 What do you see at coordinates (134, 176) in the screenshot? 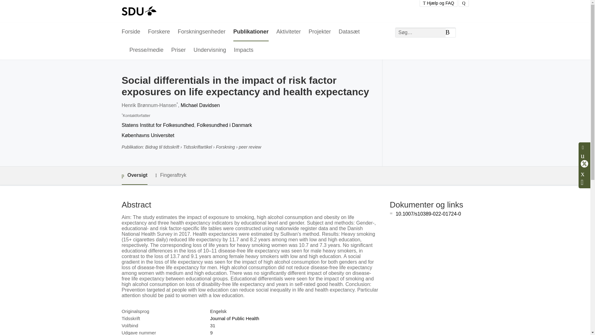
I see `Oversigt` at bounding box center [134, 176].